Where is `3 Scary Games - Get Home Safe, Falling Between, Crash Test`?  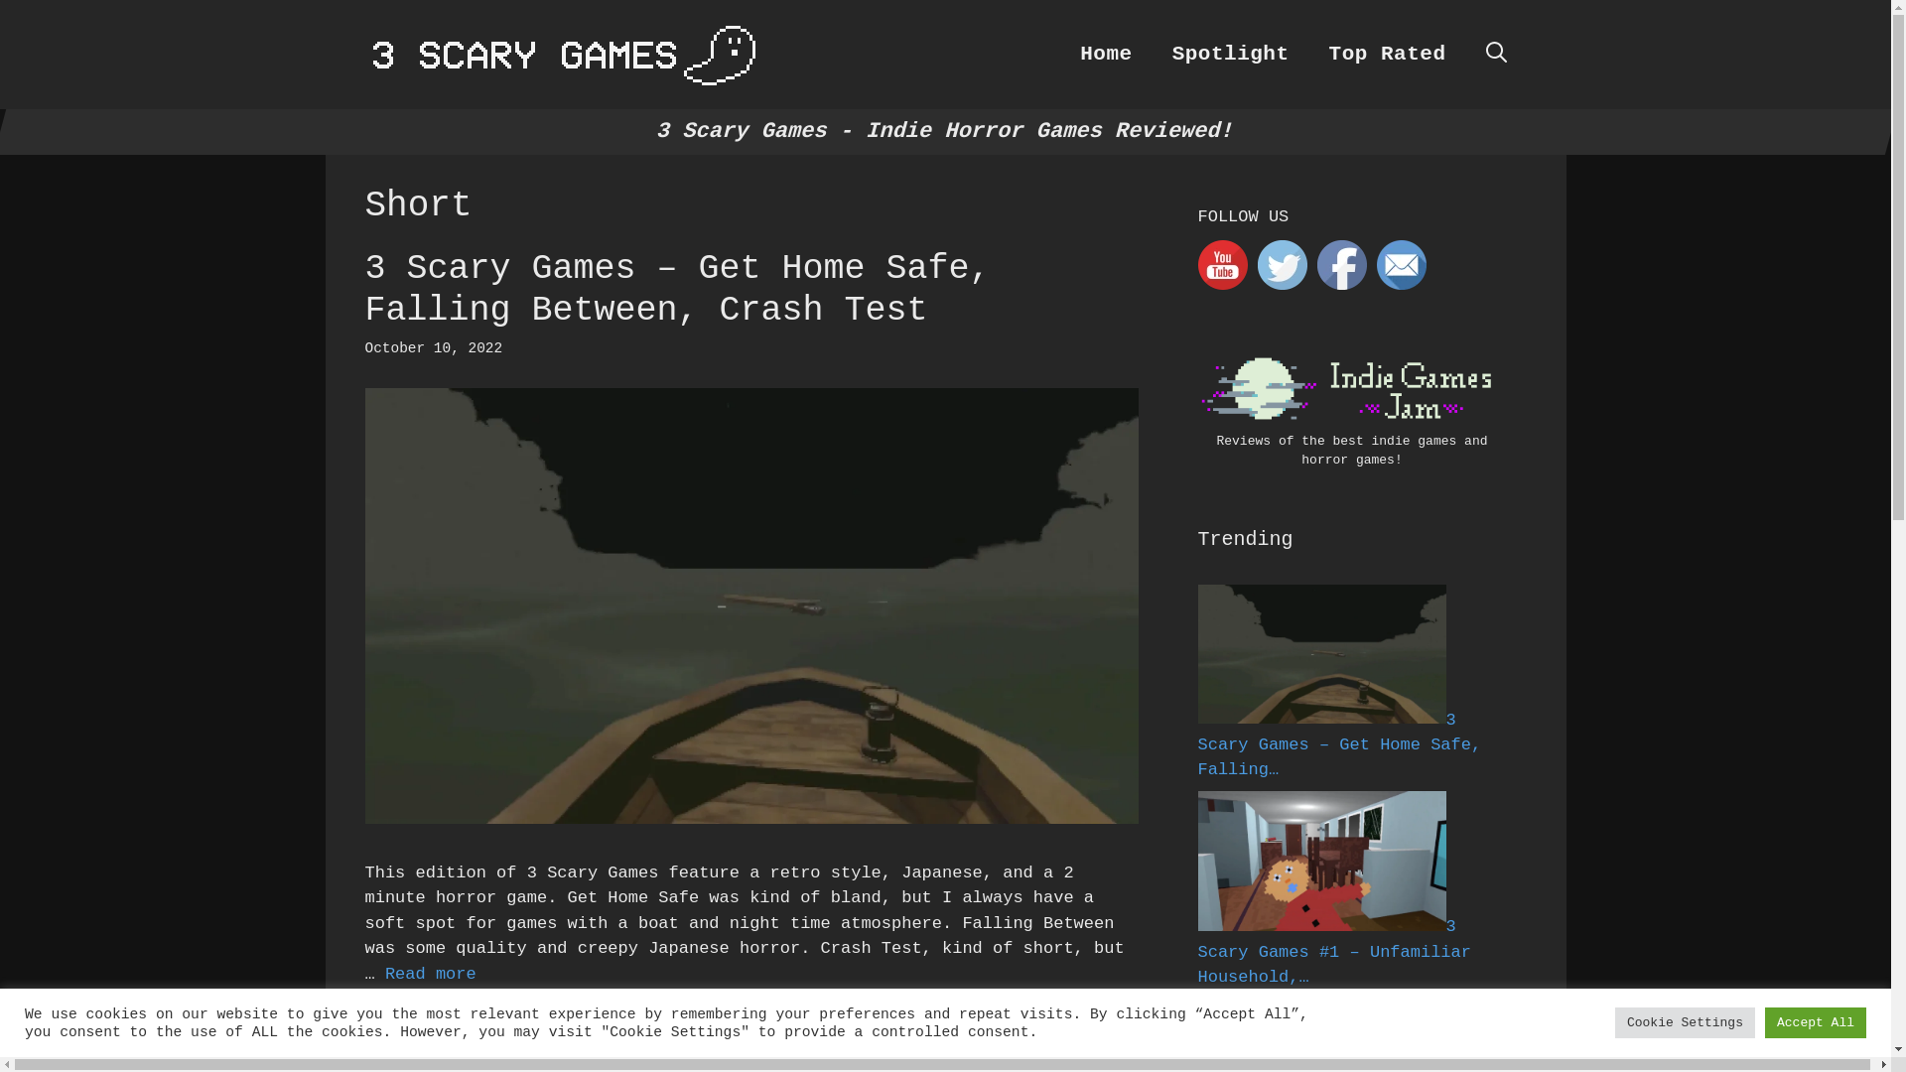
3 Scary Games - Get Home Safe, Falling Between, Crash Test is located at coordinates (1321, 655).